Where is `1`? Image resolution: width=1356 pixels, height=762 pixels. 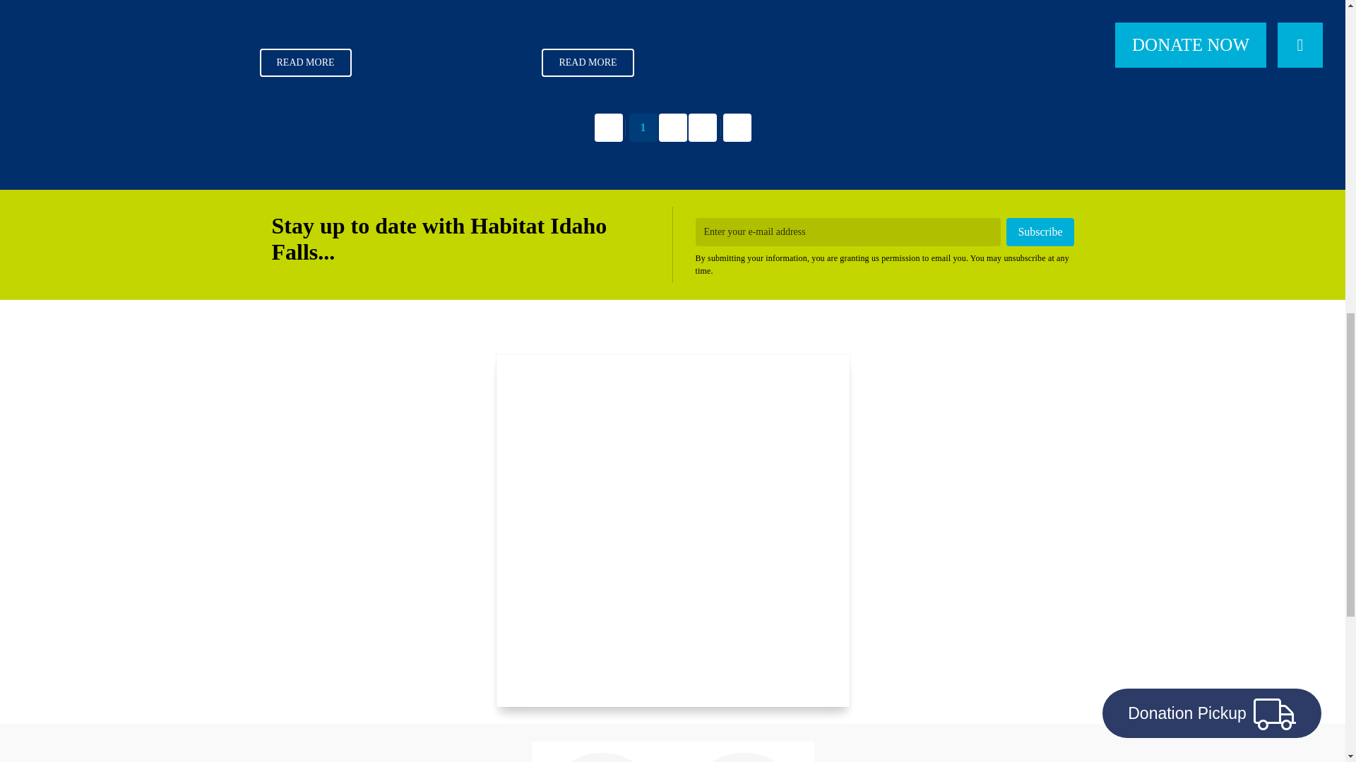 1 is located at coordinates (643, 127).